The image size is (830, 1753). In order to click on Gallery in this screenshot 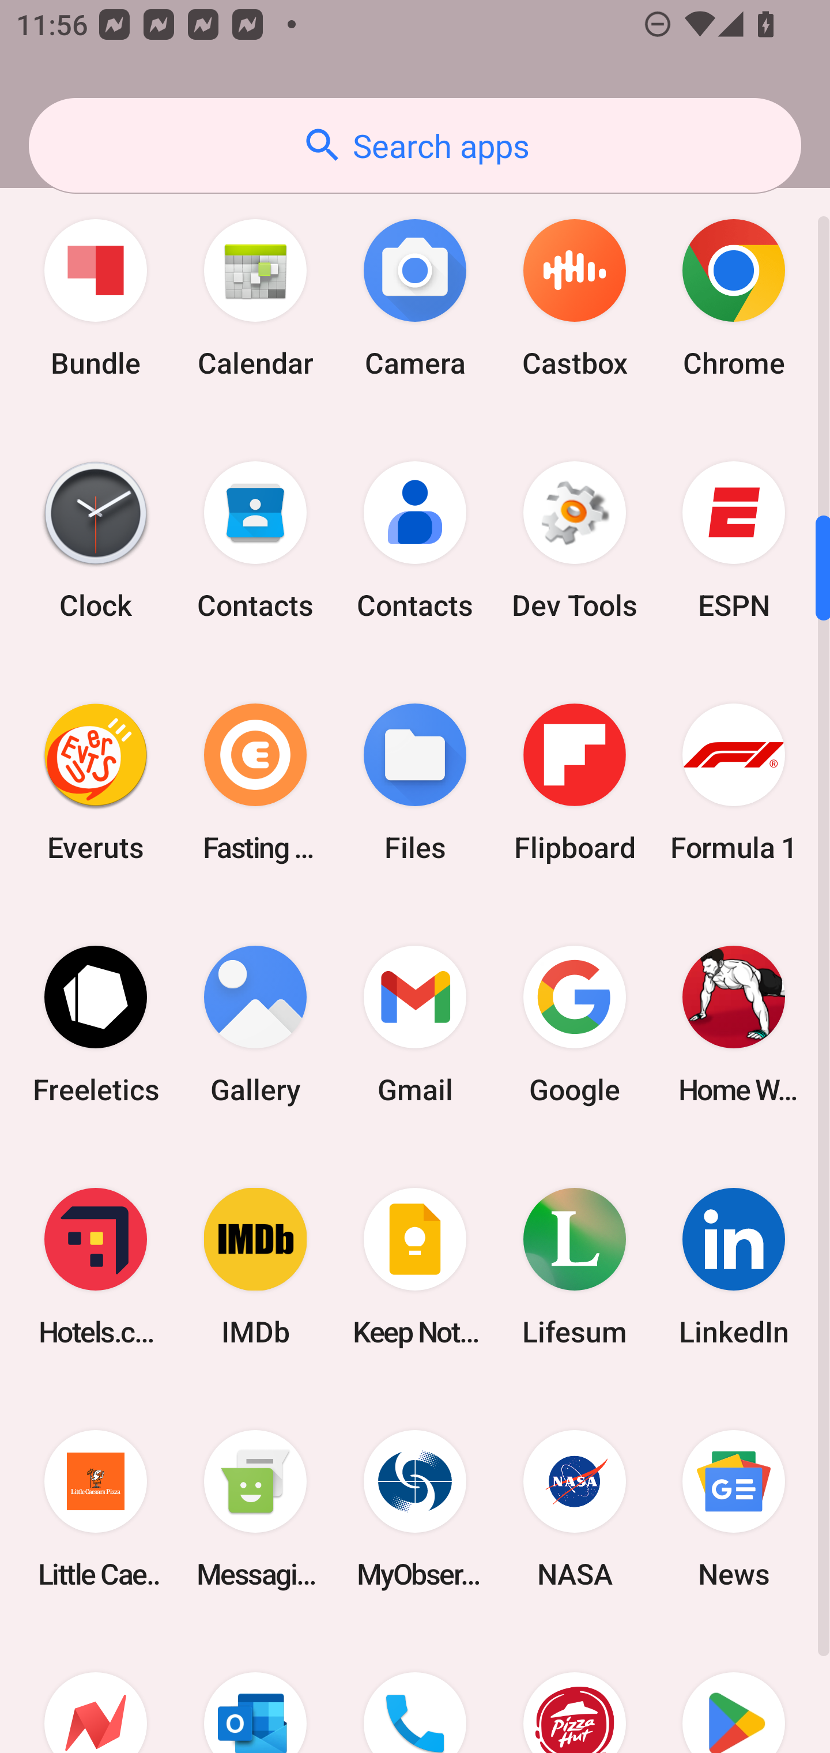, I will do `click(255, 1024)`.